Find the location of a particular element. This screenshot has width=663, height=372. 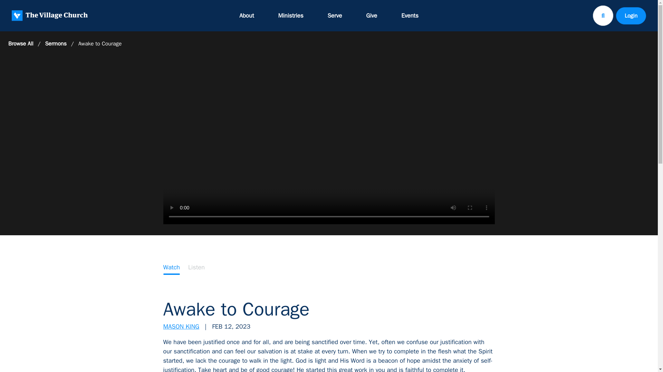

About is located at coordinates (247, 15).